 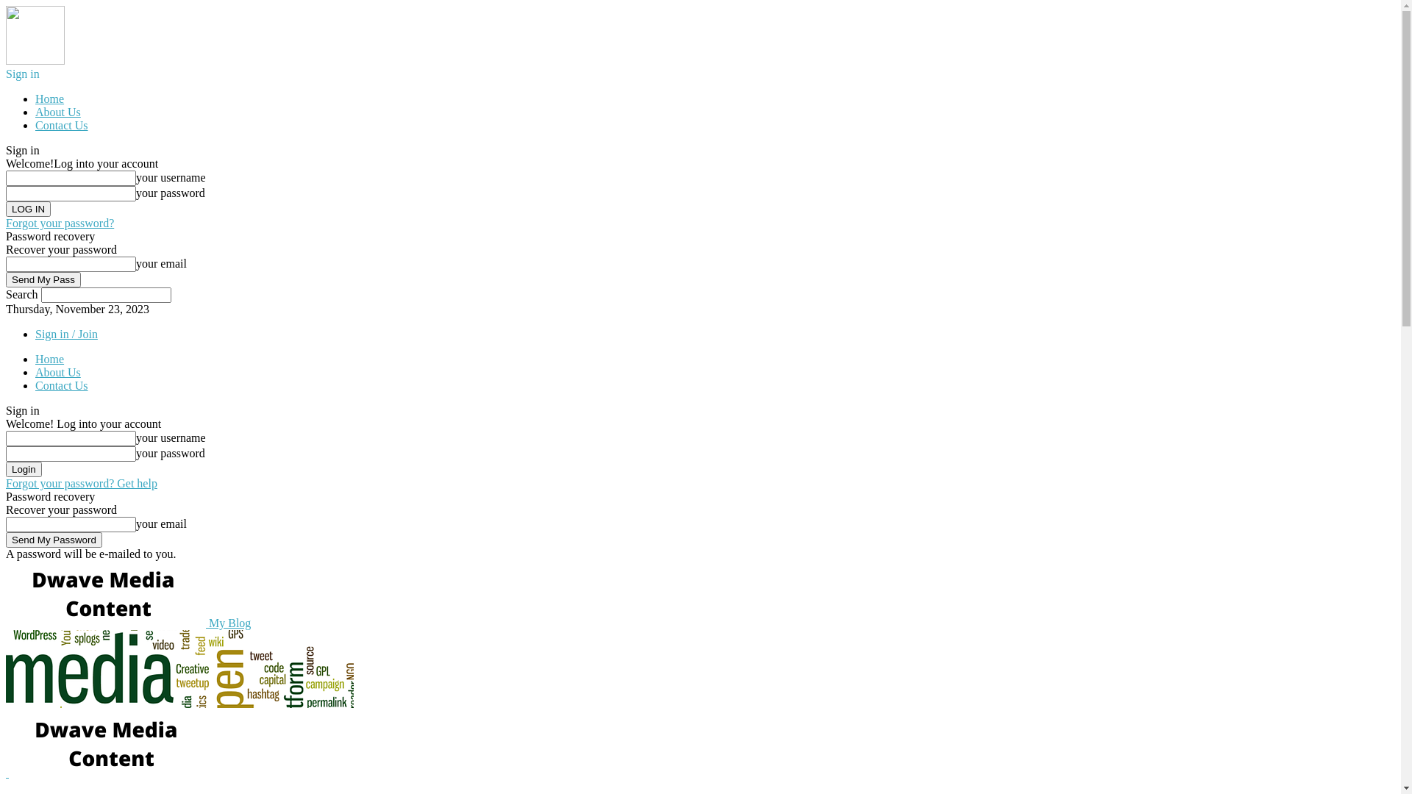 What do you see at coordinates (128, 623) in the screenshot?
I see `My Blog` at bounding box center [128, 623].